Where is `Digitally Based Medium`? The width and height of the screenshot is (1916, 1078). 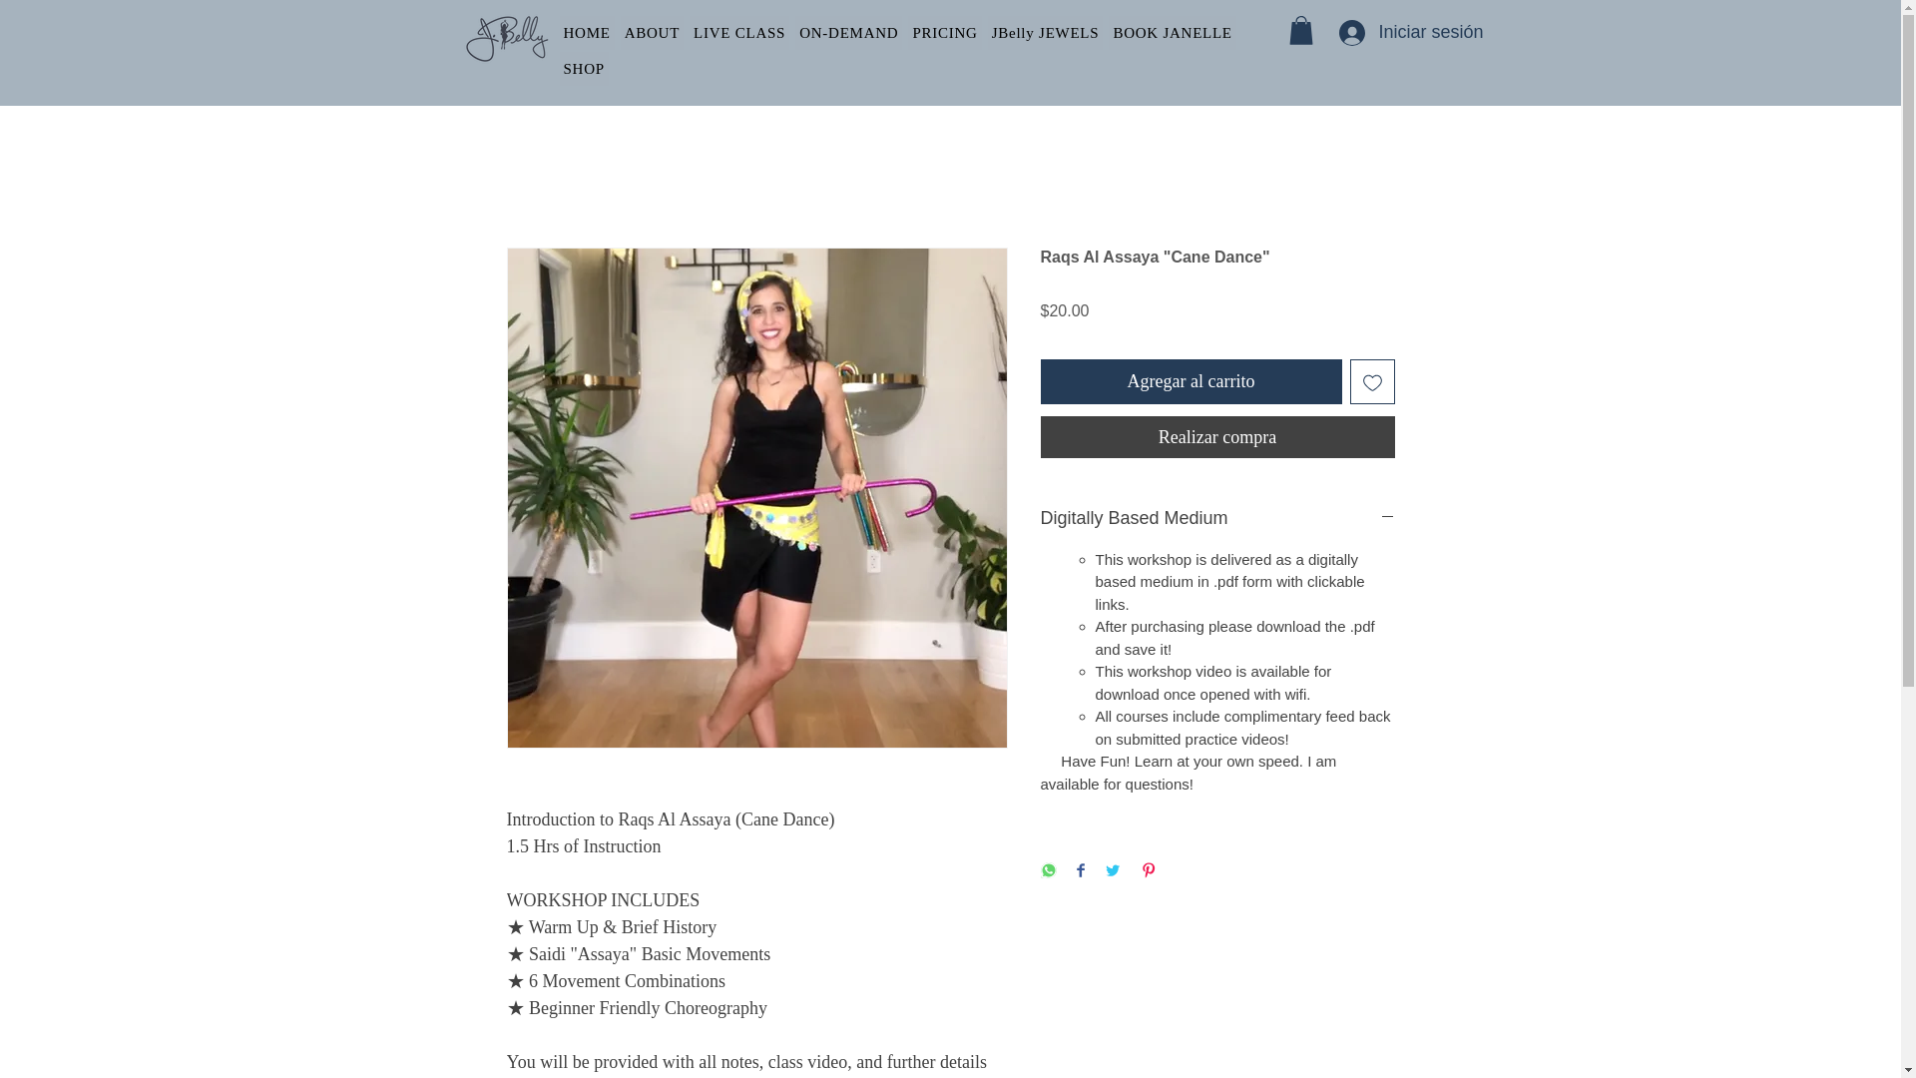
Digitally Based Medium is located at coordinates (1217, 518).